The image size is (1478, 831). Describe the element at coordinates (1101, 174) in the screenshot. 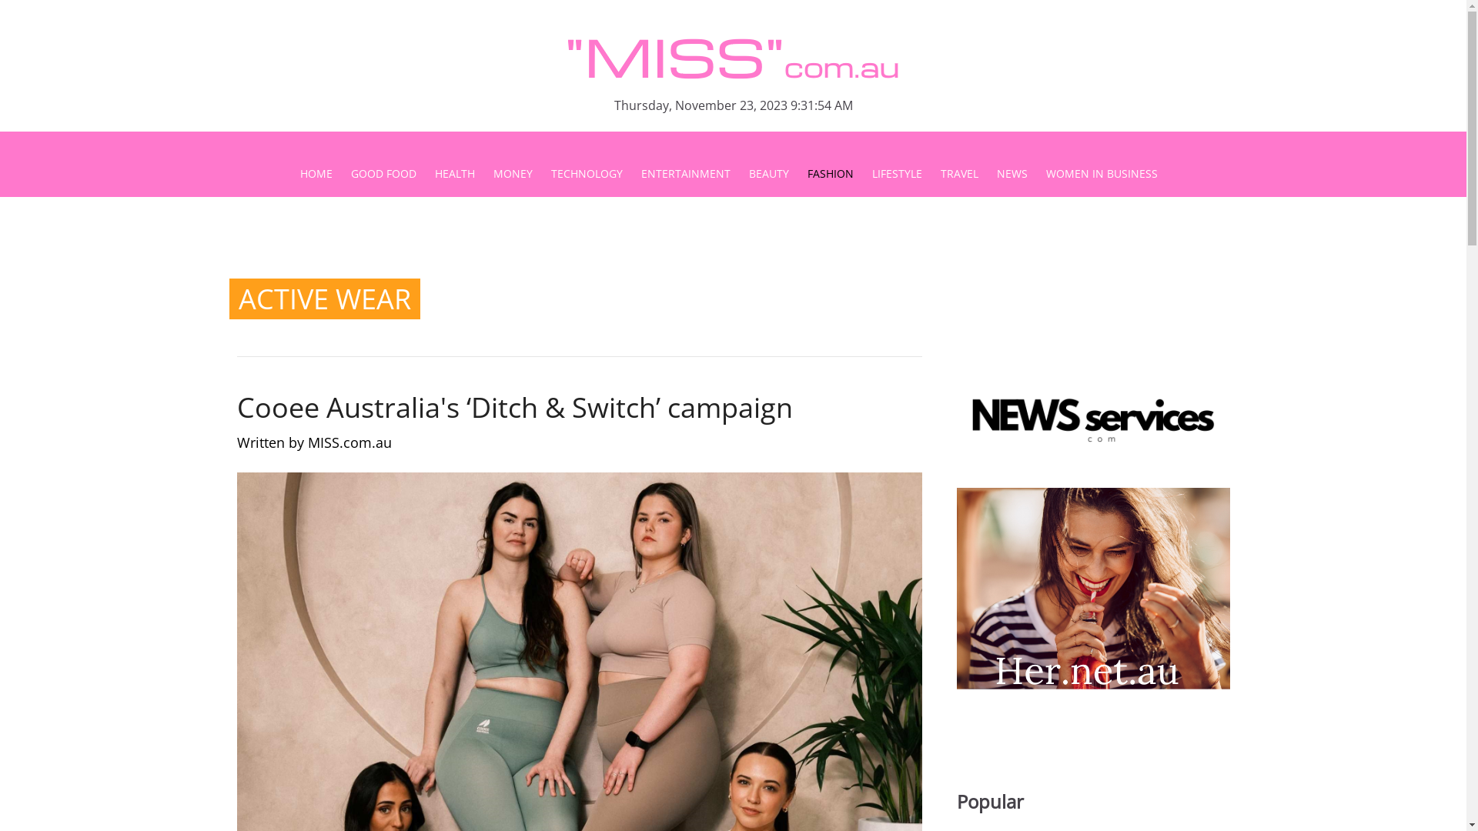

I see `WOMEN IN BUSINESS` at that location.